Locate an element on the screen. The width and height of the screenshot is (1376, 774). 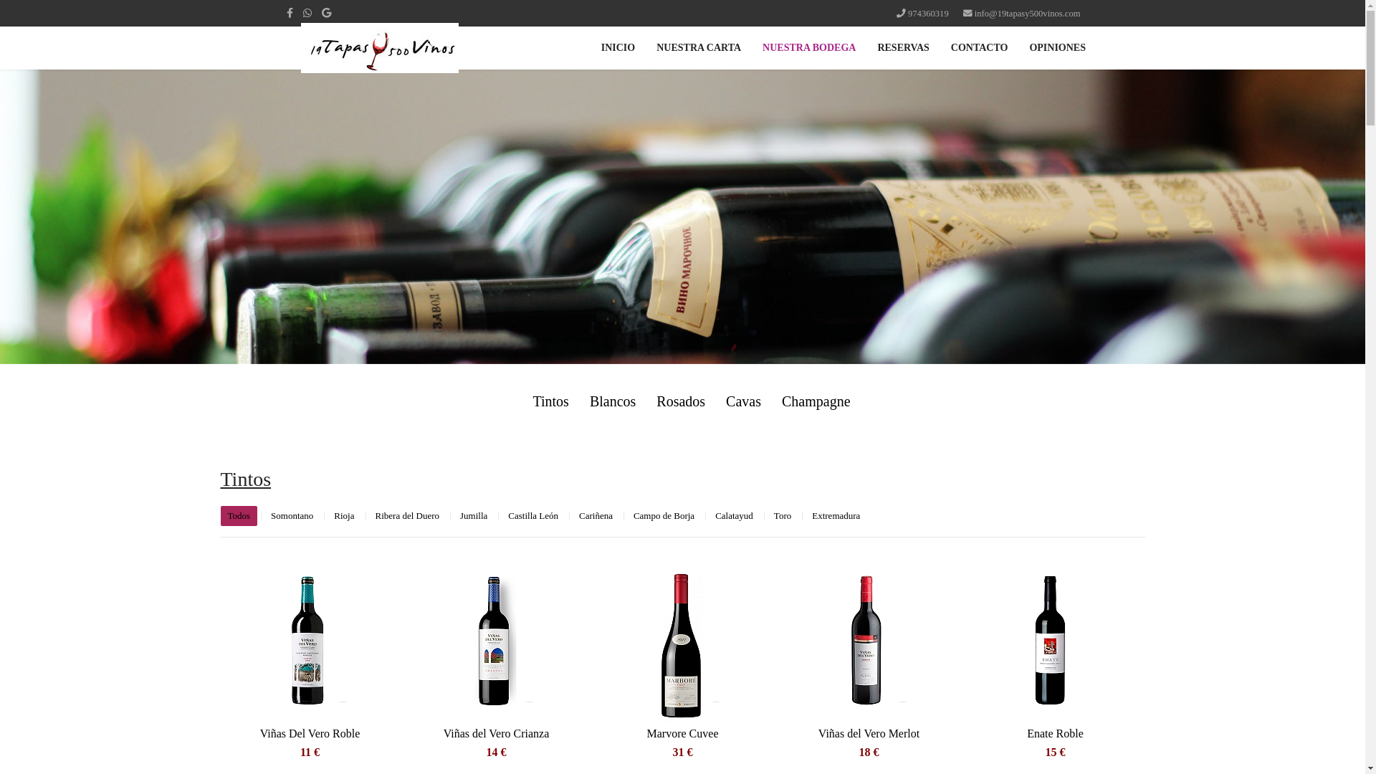
Todos is located at coordinates (239, 516).